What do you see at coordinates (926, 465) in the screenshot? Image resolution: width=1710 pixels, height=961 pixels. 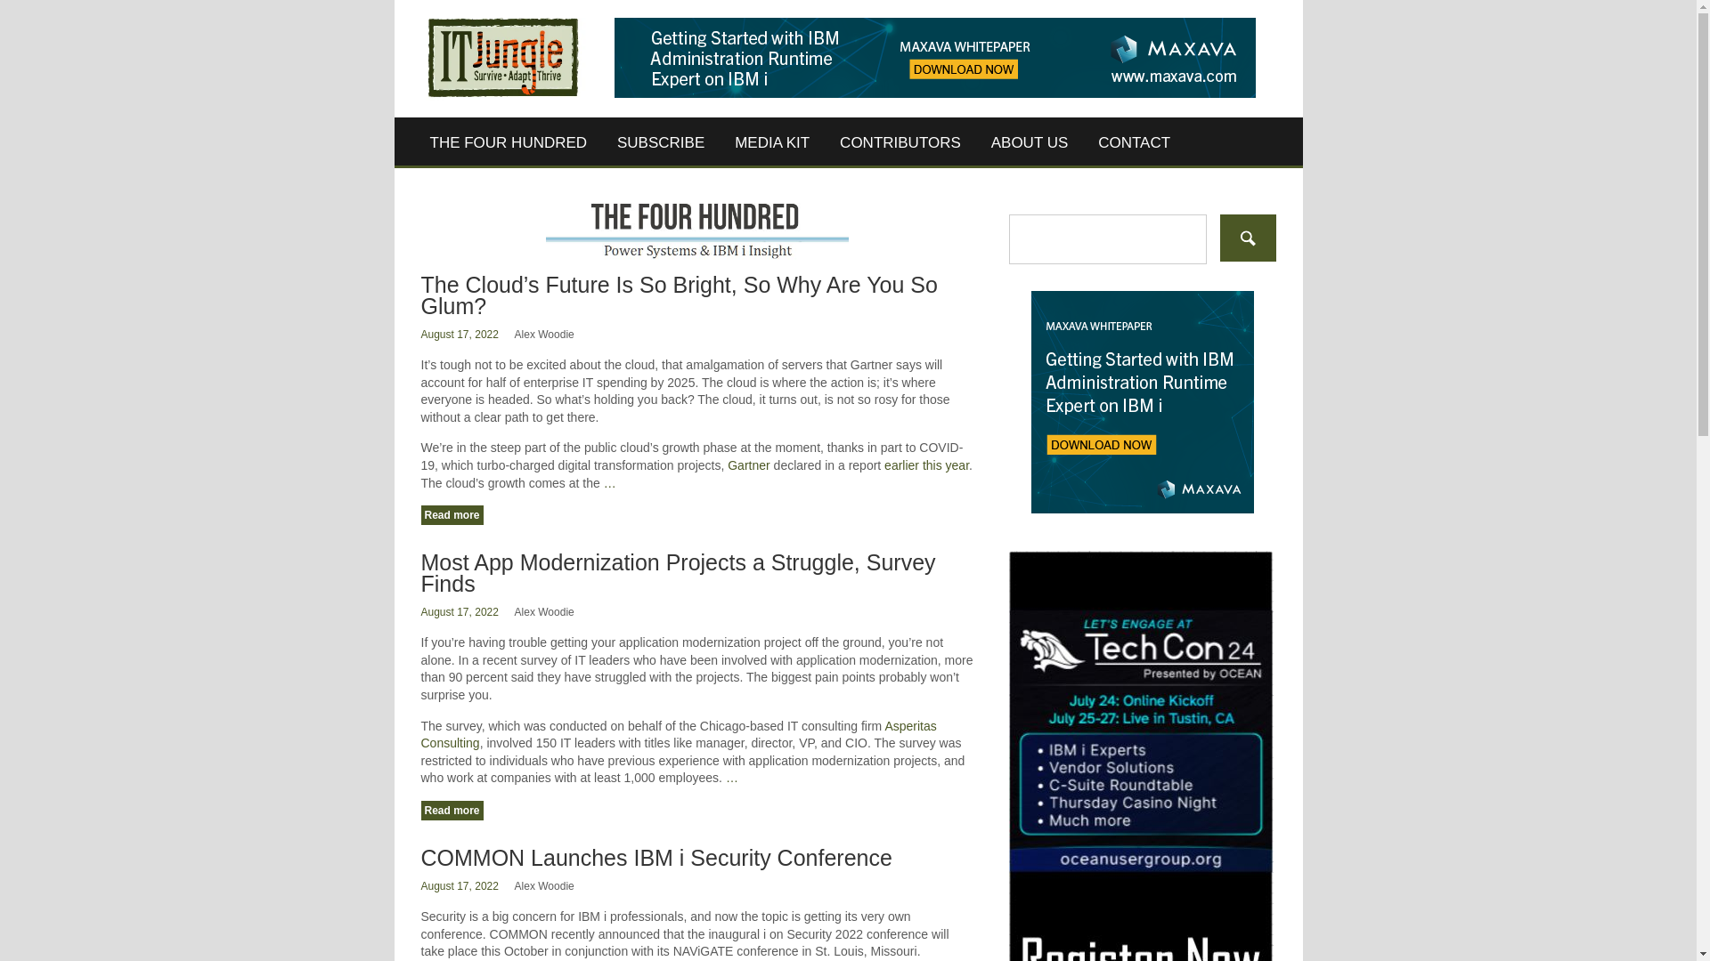 I see `earlier this year` at bounding box center [926, 465].